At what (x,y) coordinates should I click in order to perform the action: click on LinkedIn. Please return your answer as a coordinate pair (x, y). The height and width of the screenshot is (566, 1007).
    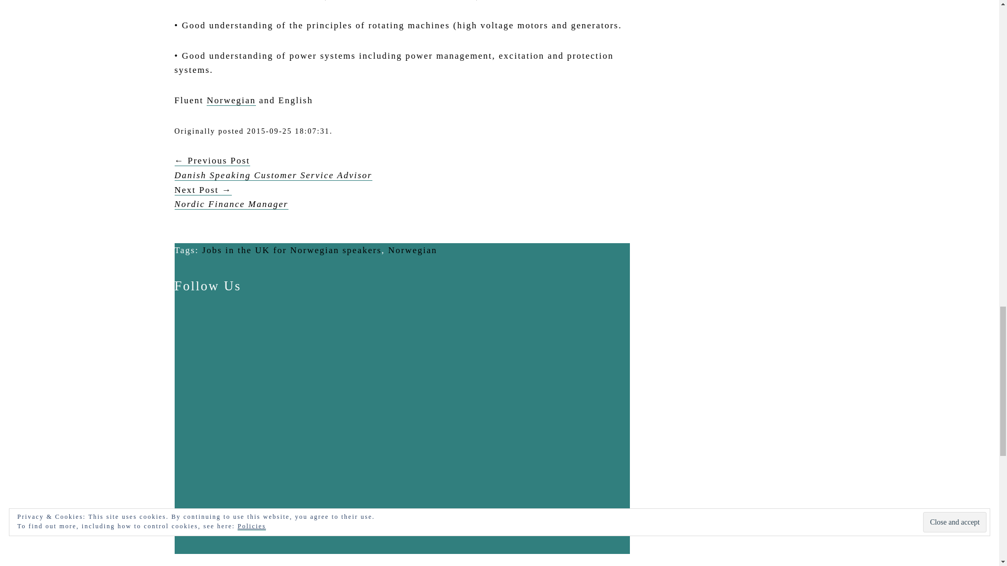
    Looking at the image, I should click on (253, 463).